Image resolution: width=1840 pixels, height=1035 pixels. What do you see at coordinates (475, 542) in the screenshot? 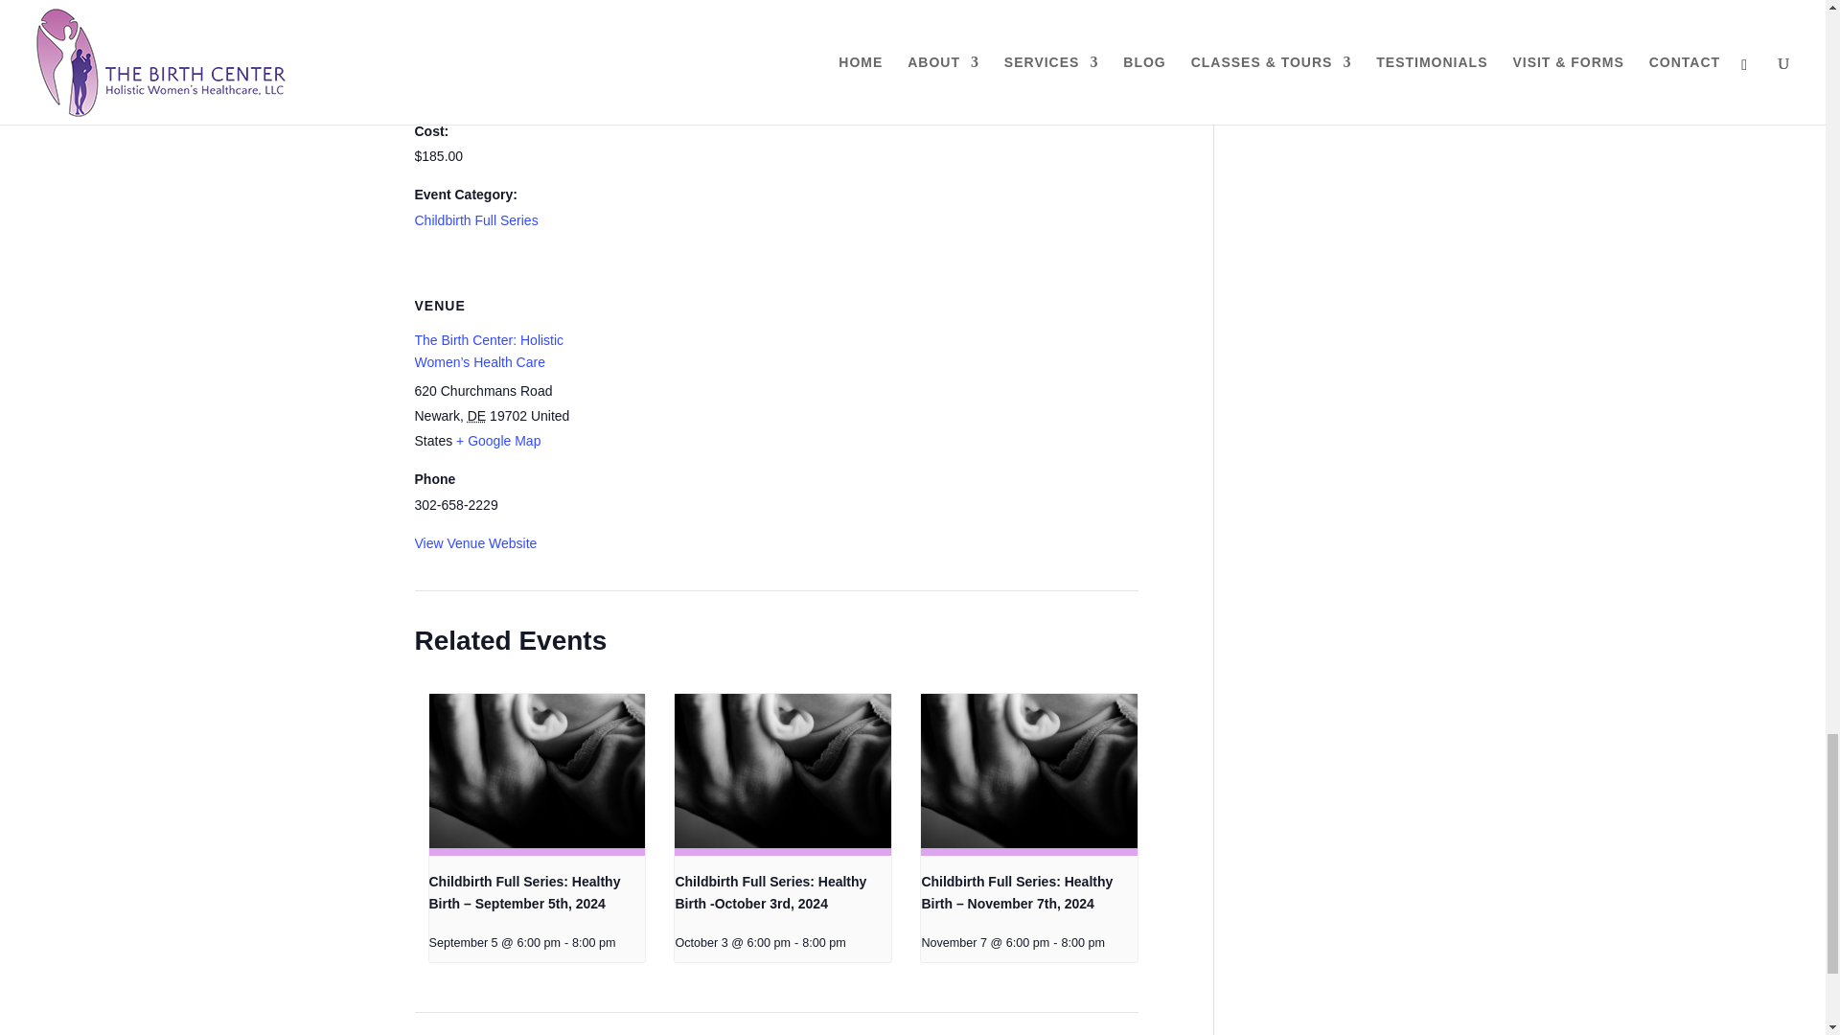
I see `View Venue Website` at bounding box center [475, 542].